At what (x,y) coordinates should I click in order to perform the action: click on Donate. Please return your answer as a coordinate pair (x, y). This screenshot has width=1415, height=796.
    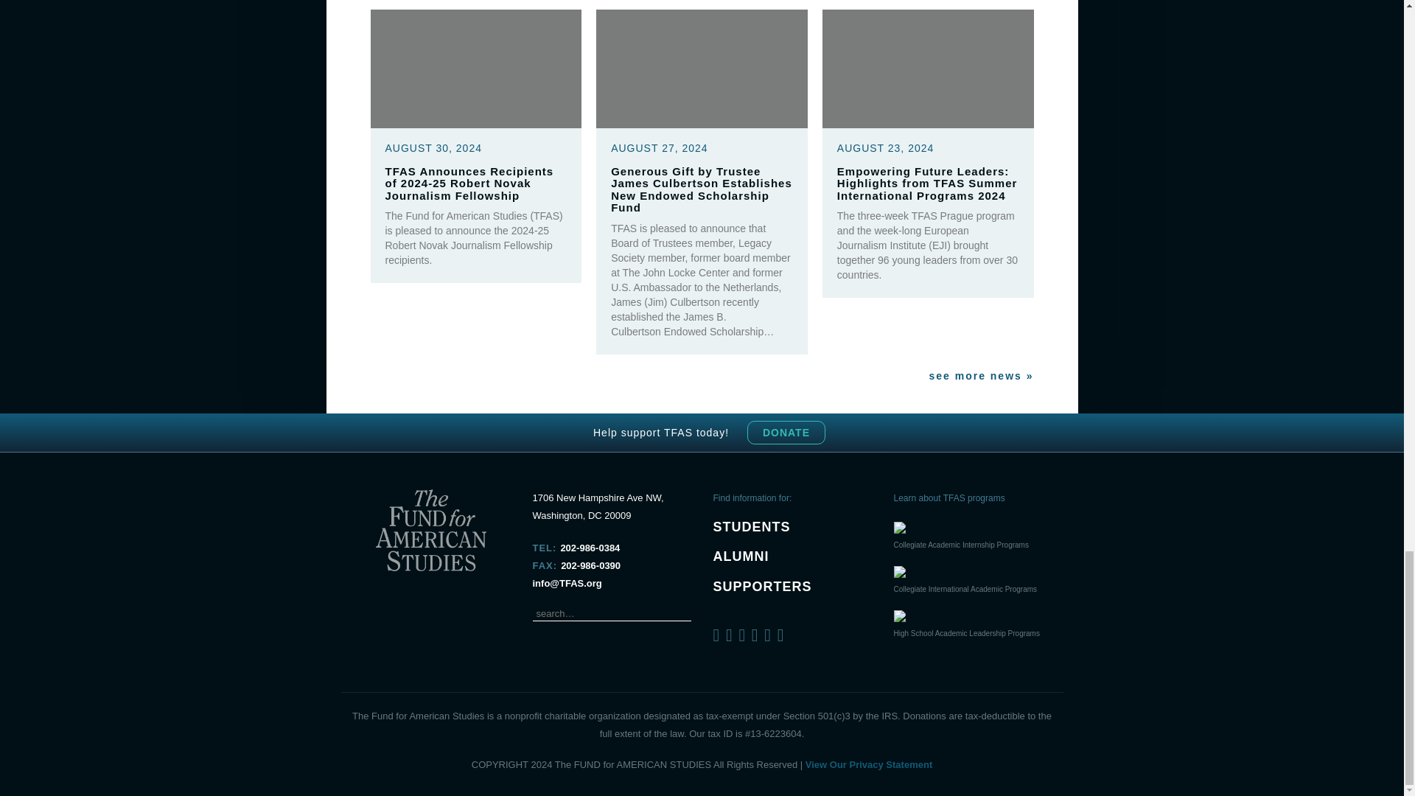
    Looking at the image, I should click on (786, 432).